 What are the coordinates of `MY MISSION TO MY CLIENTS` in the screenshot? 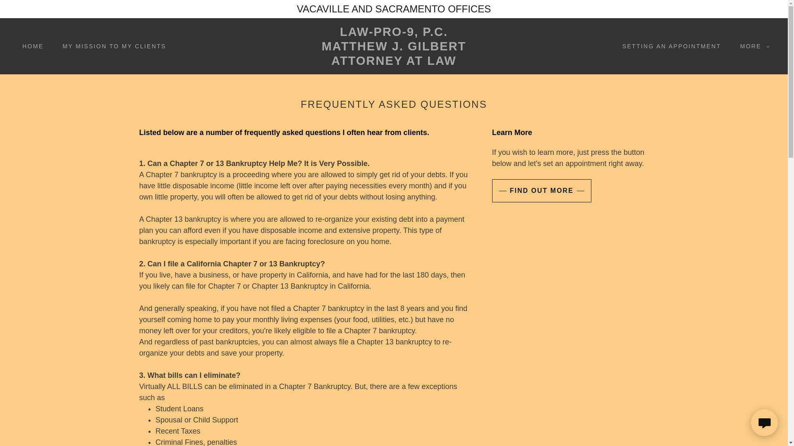 It's located at (394, 62).